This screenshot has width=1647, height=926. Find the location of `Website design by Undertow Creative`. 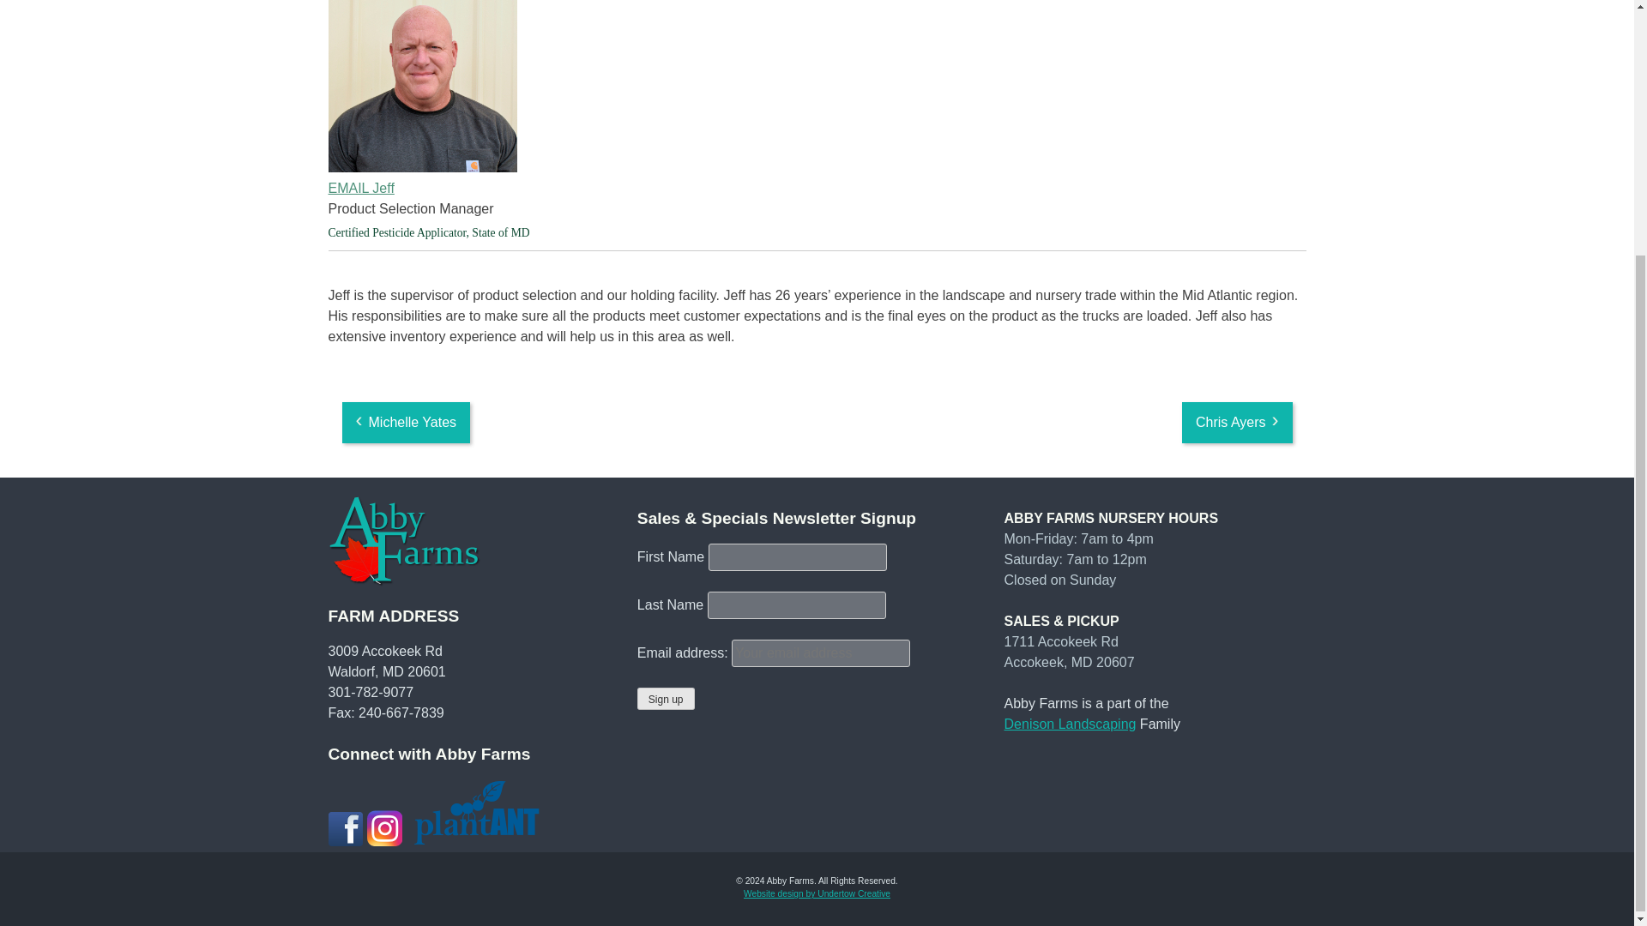

Website design by Undertow Creative is located at coordinates (817, 893).